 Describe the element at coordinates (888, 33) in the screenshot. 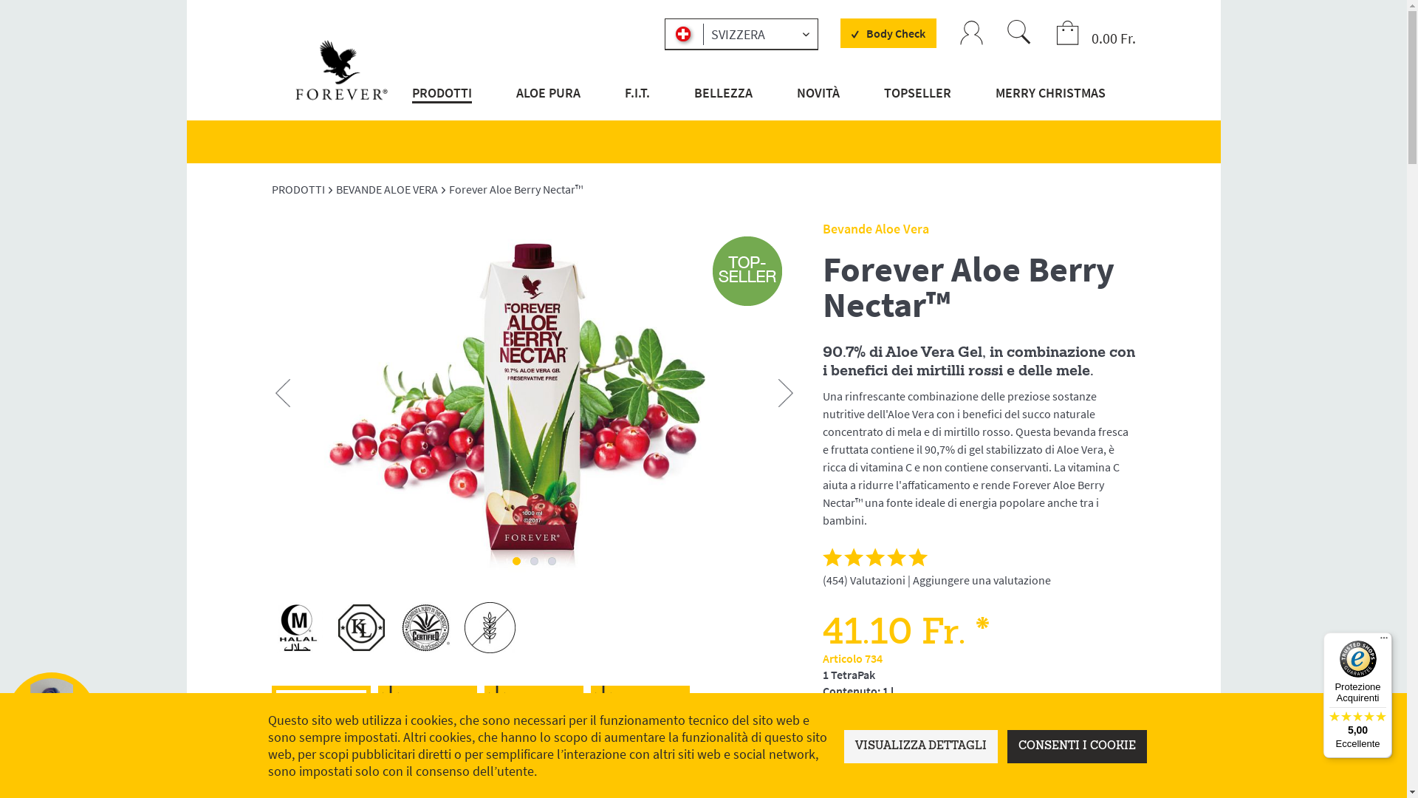

I see `Body Check` at that location.